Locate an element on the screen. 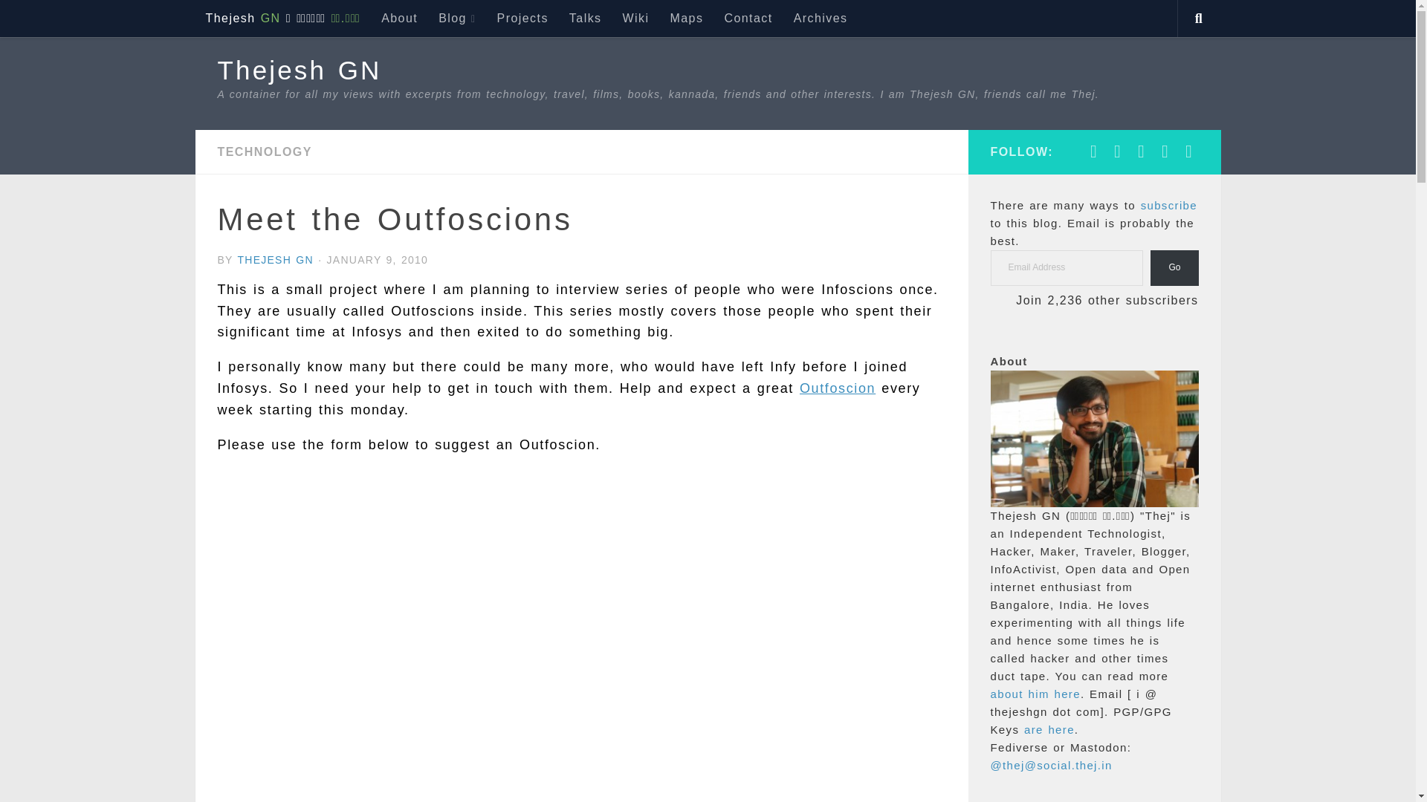 The image size is (1427, 802). Skip to content is located at coordinates (71, 20).